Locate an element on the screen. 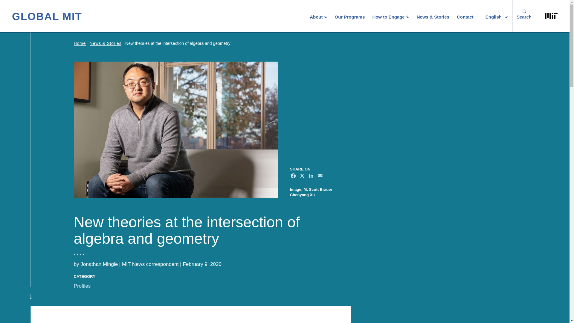  LinkedIn is located at coordinates (311, 176).